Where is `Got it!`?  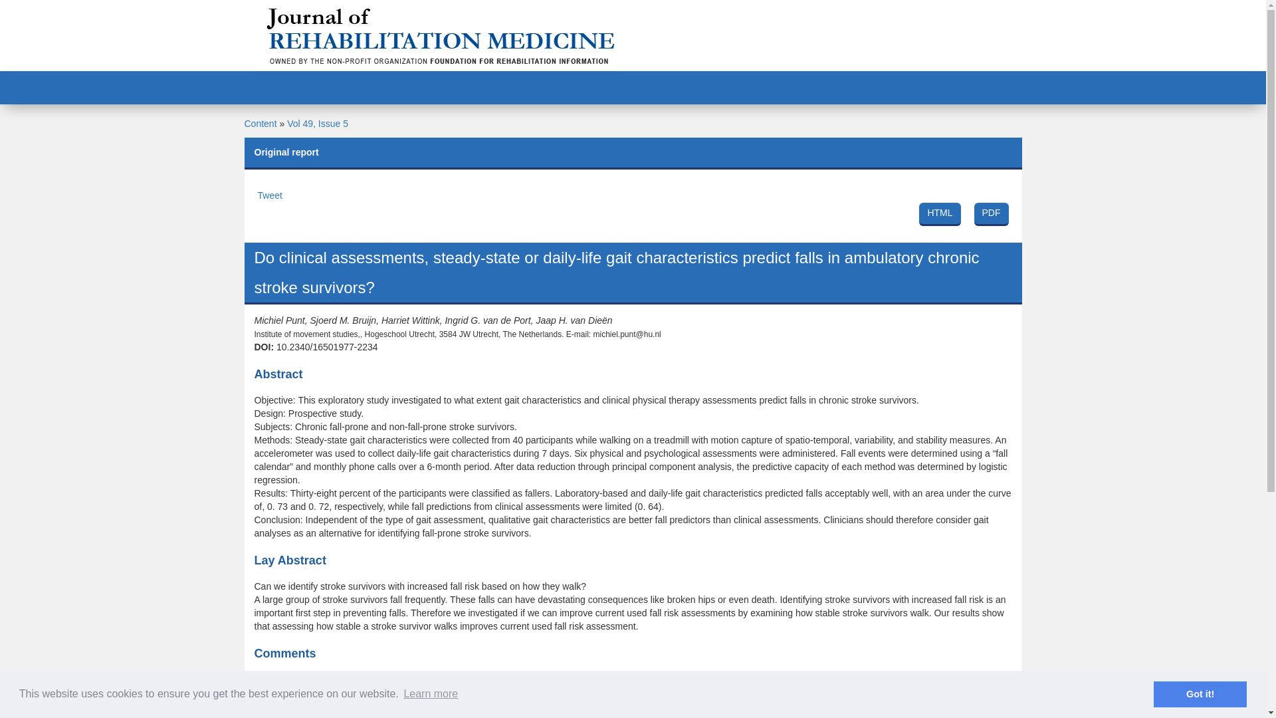
Got it! is located at coordinates (1200, 693).